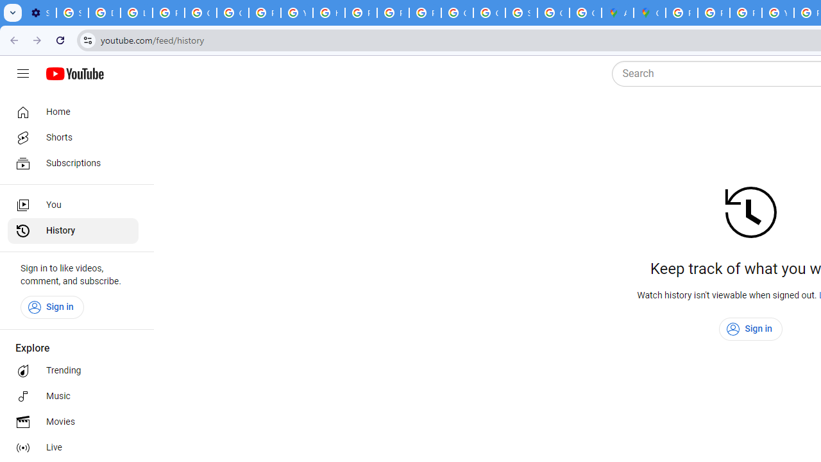 This screenshot has width=821, height=462. I want to click on Sign in - Google Accounts, so click(72, 13).